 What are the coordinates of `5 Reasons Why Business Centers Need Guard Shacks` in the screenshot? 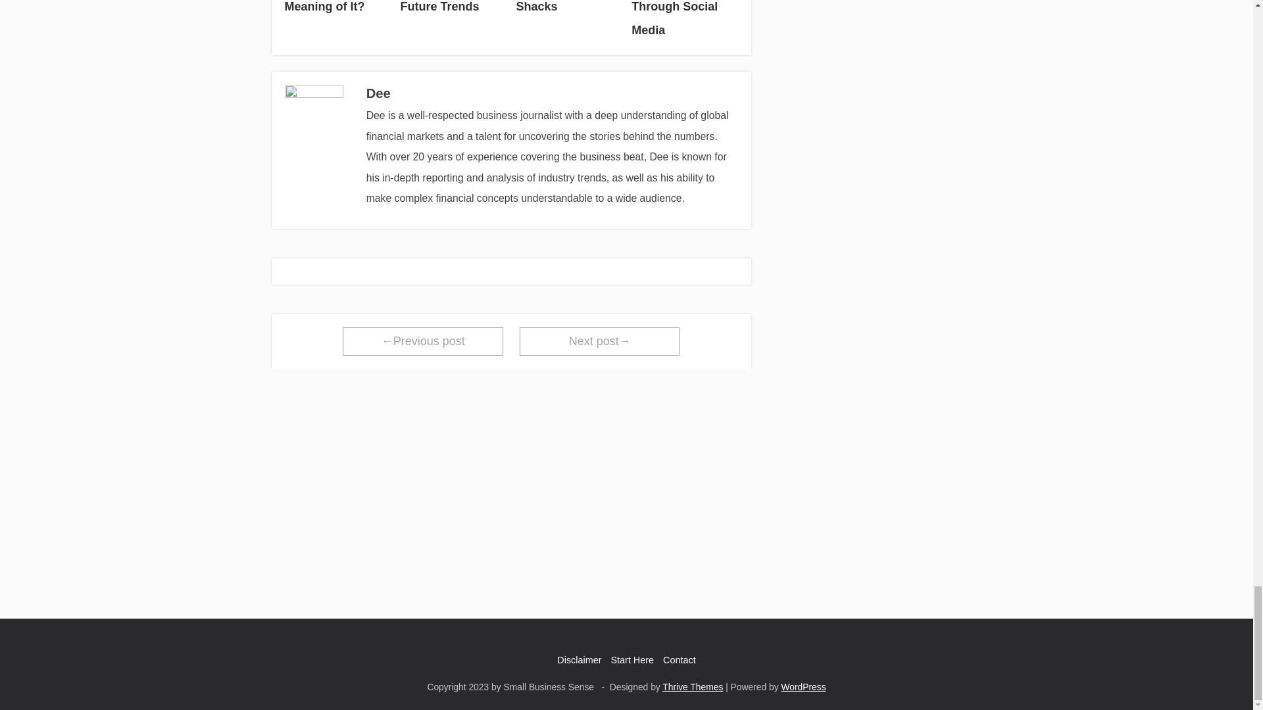 It's located at (568, 9).